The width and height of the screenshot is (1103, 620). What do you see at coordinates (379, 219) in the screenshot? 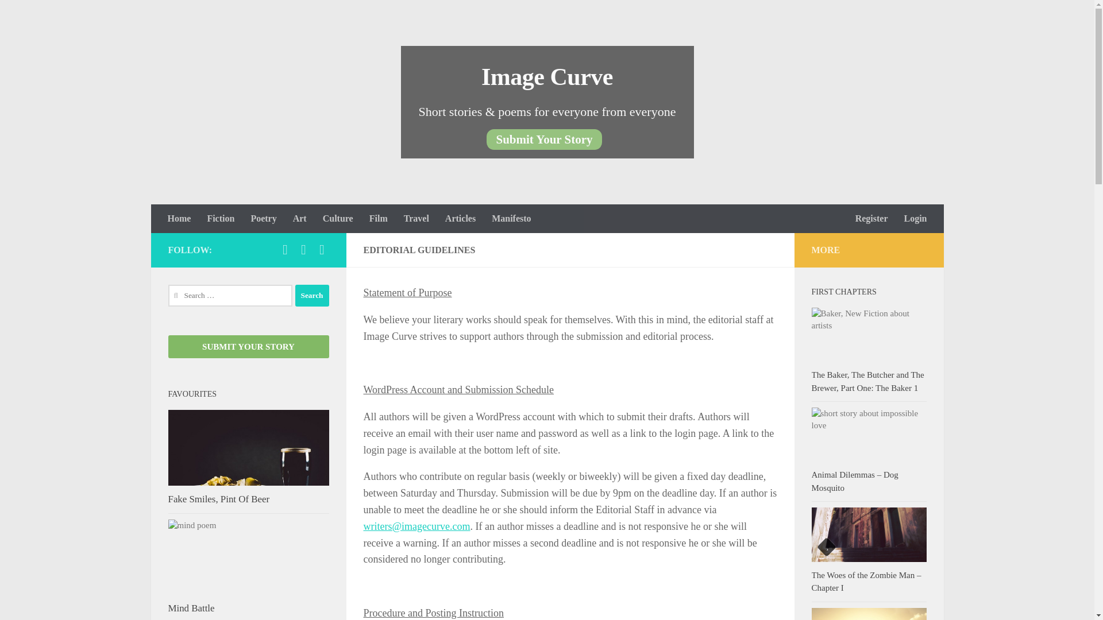
I see `Film` at bounding box center [379, 219].